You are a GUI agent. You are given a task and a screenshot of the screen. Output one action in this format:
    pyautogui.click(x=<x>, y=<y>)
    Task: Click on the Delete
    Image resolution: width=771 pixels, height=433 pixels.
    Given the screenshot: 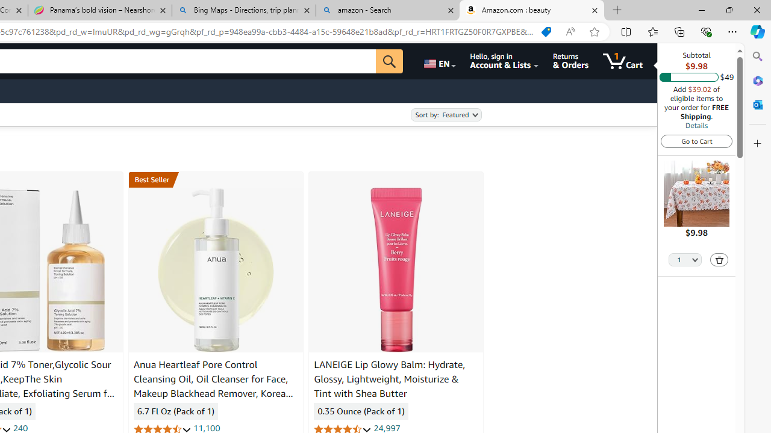 What is the action you would take?
    pyautogui.click(x=719, y=260)
    